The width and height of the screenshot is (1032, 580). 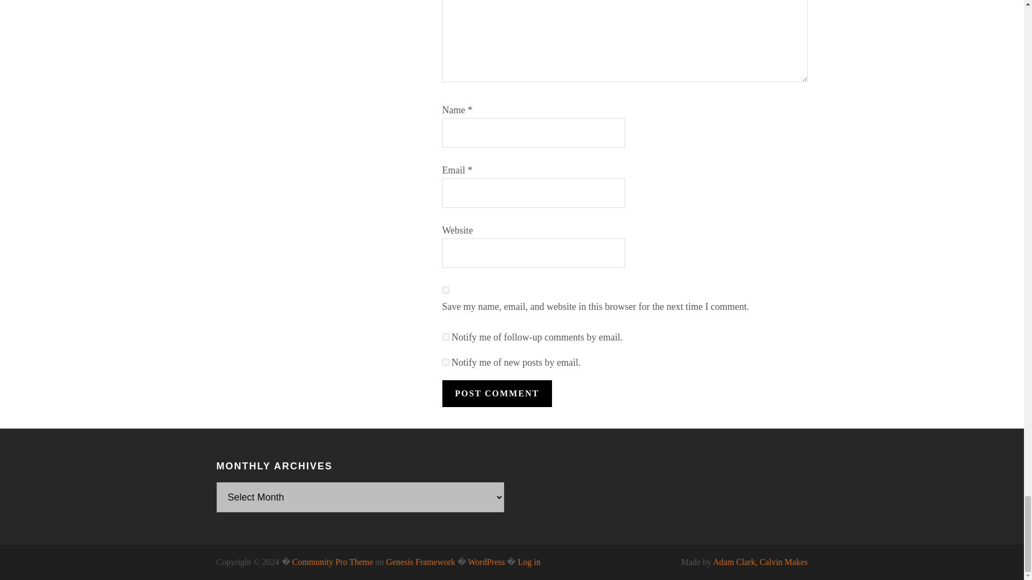 What do you see at coordinates (445, 362) in the screenshot?
I see `subscribe` at bounding box center [445, 362].